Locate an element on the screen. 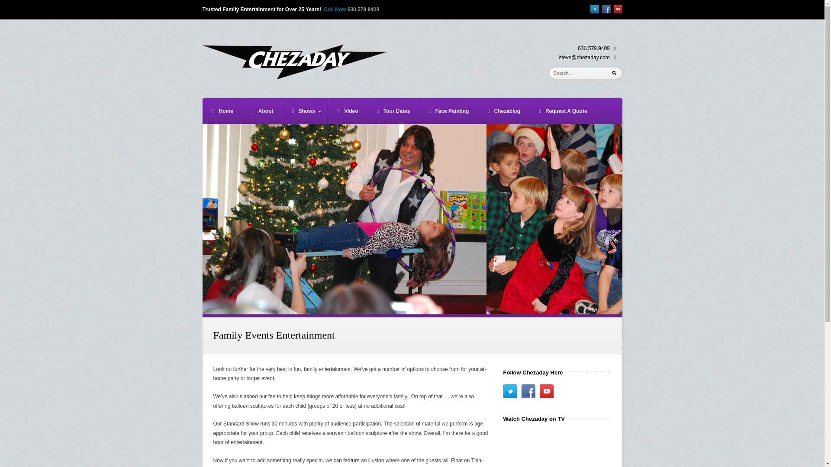 The width and height of the screenshot is (831, 467). Tour Dates is located at coordinates (392, 111).